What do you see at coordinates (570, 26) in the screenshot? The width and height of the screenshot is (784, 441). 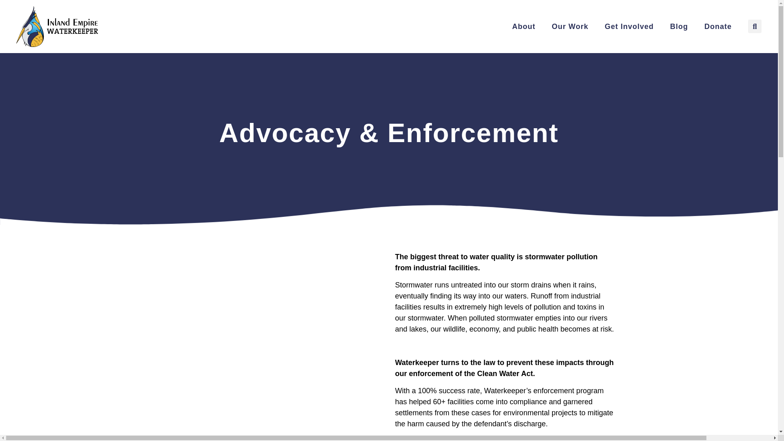 I see `Our Work` at bounding box center [570, 26].